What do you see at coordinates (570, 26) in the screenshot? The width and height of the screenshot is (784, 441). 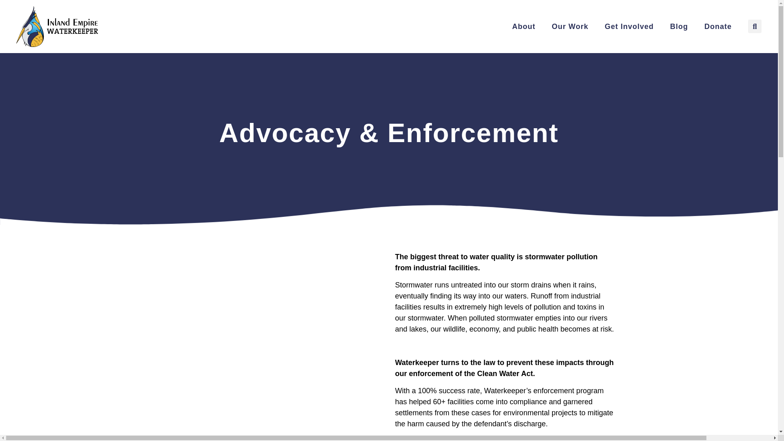 I see `Our Work` at bounding box center [570, 26].